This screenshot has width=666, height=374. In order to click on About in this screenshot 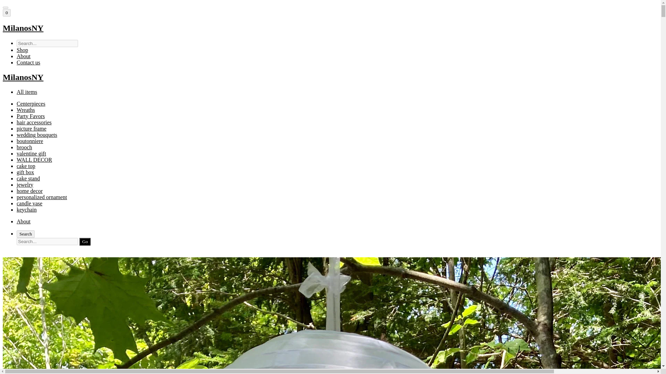, I will do `click(24, 56)`.